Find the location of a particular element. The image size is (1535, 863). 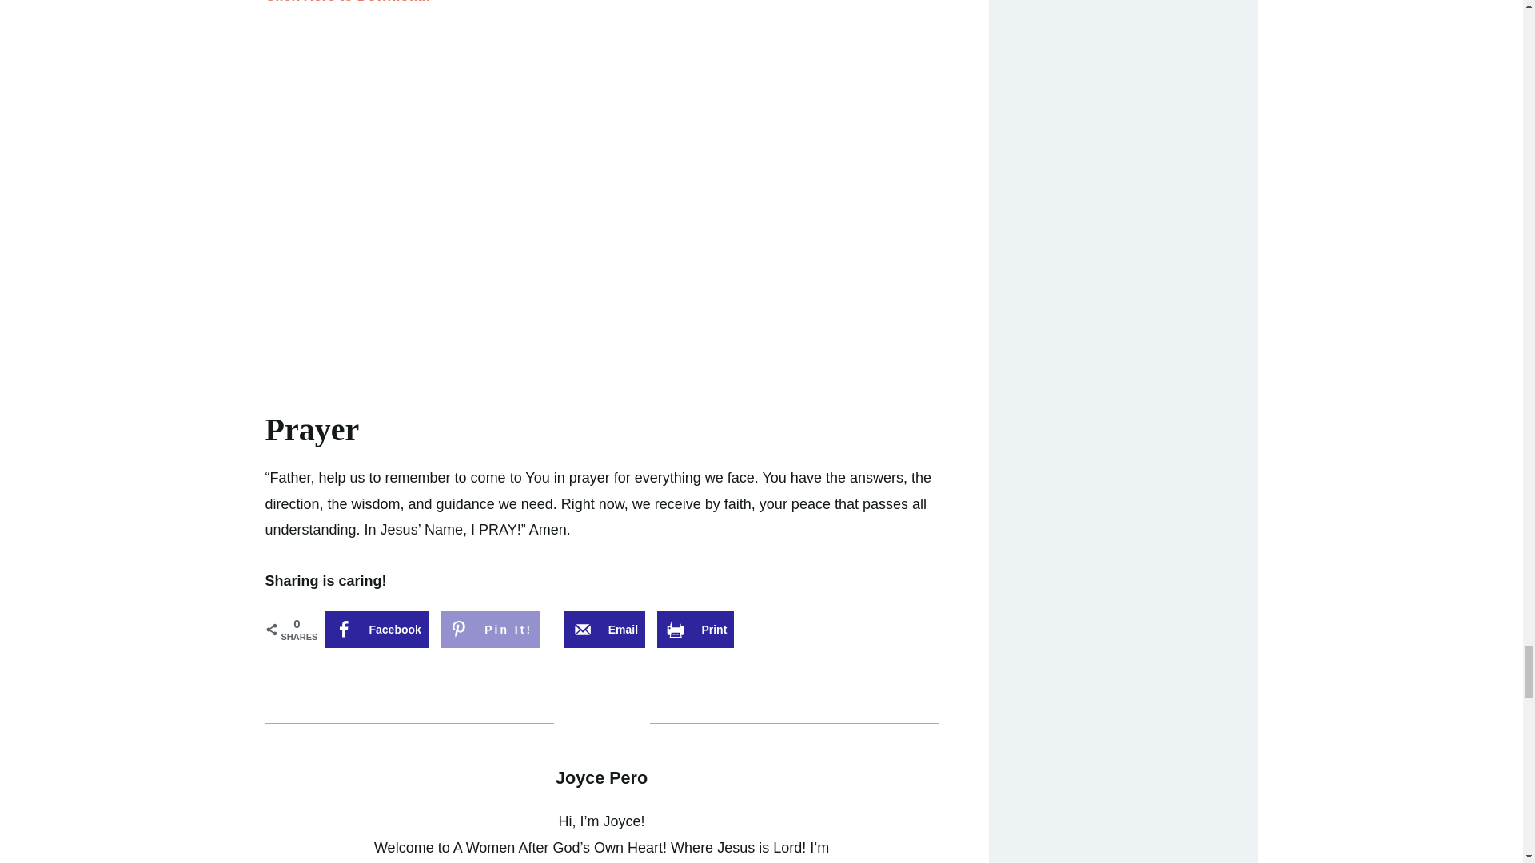

Save to Pinterest is located at coordinates (490, 630).